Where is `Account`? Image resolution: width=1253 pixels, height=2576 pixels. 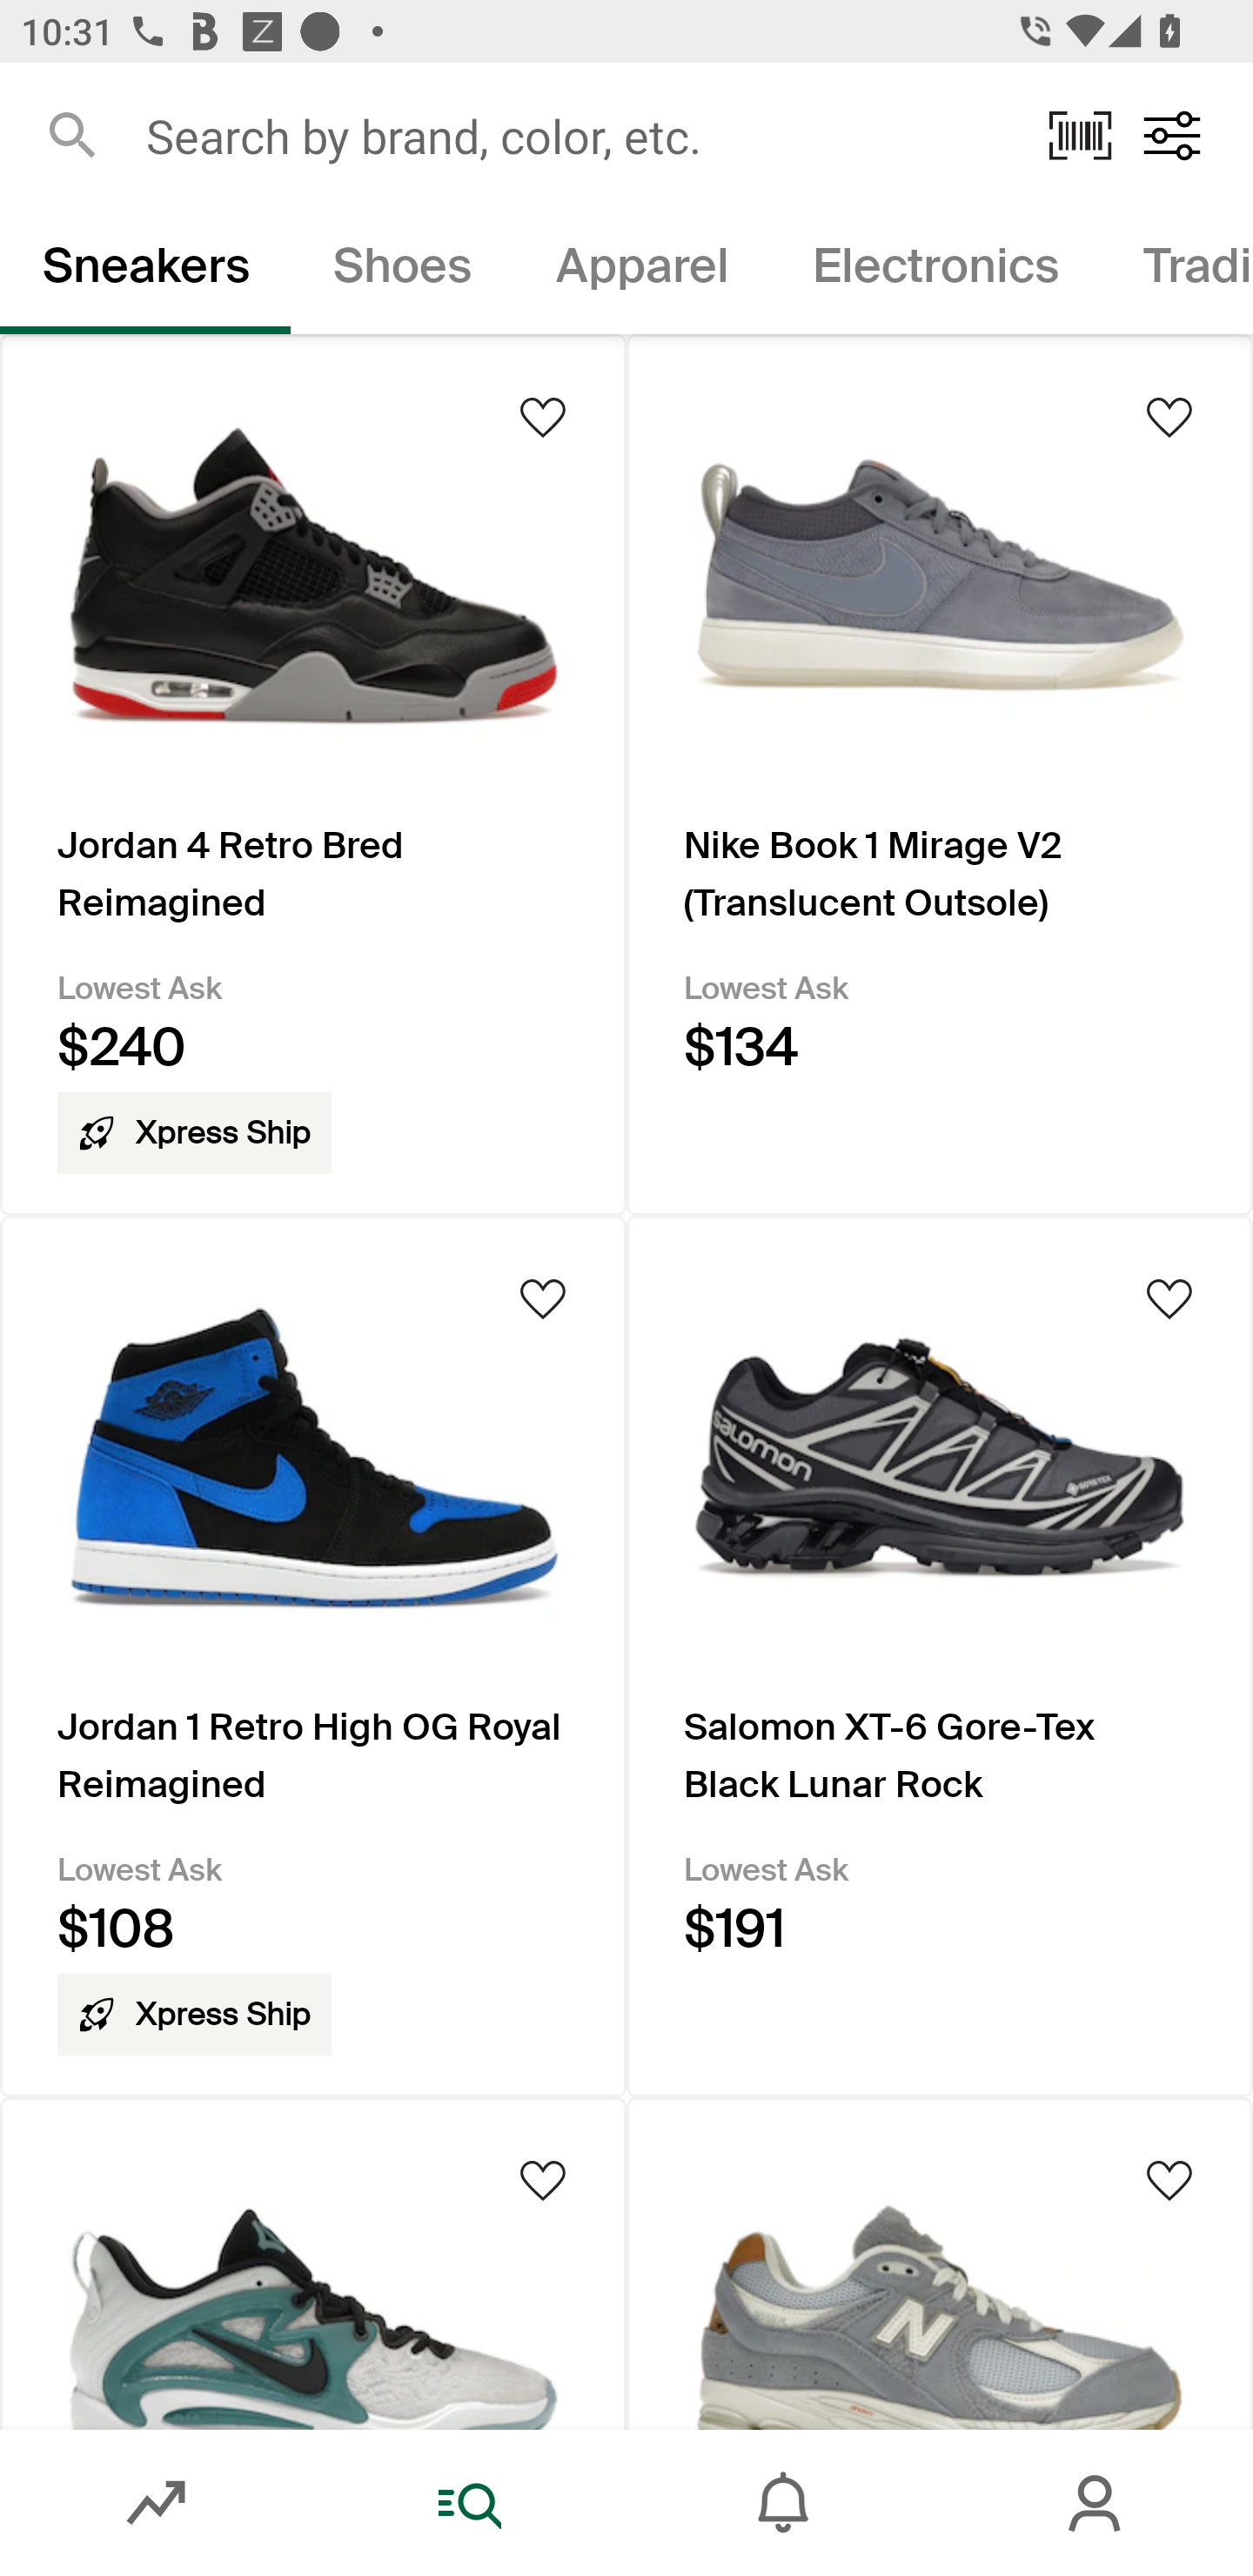
Account is located at coordinates (1096, 2503).